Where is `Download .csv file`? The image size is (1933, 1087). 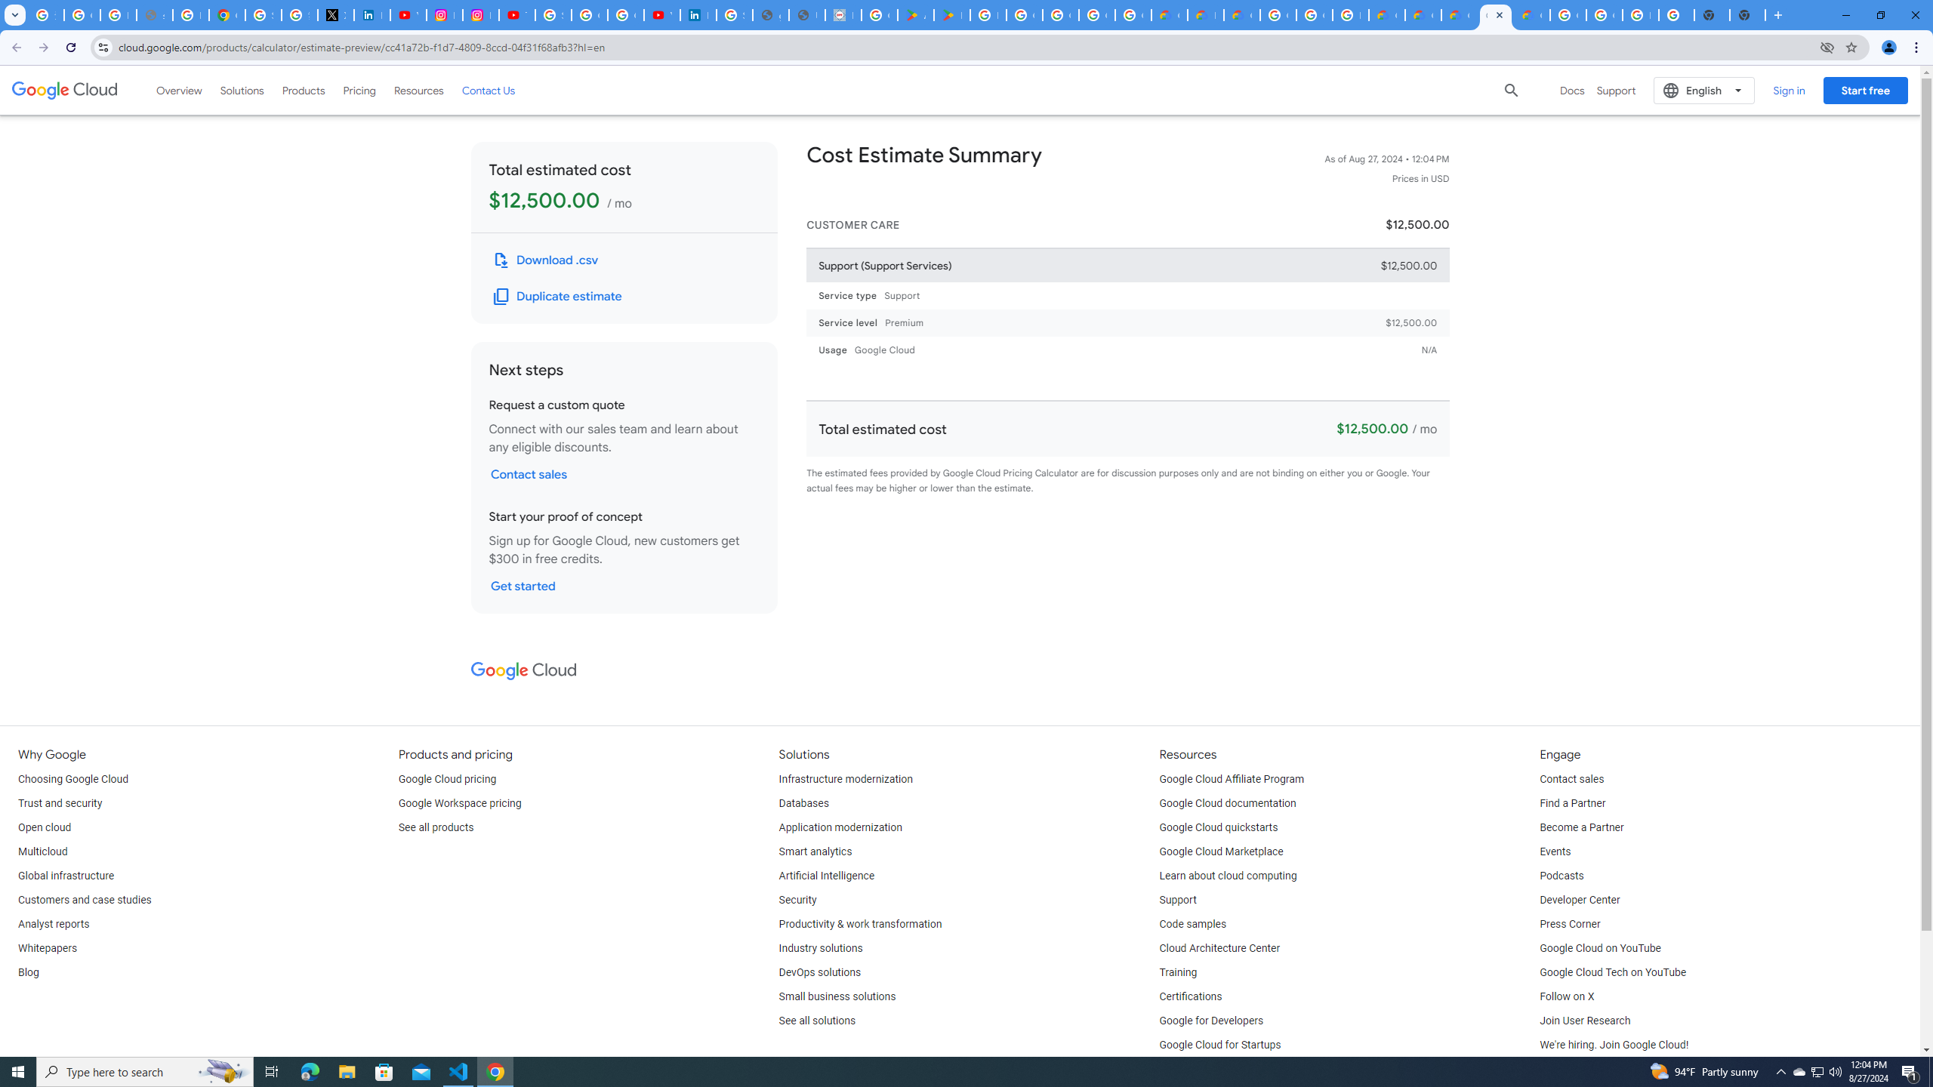
Download .csv file is located at coordinates (547, 260).